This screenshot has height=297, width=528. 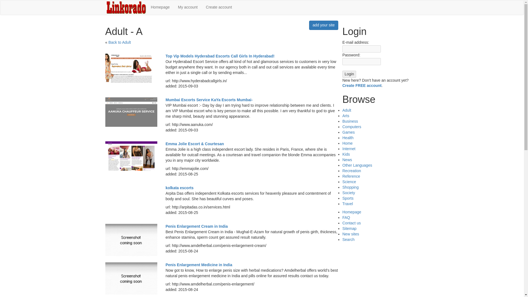 What do you see at coordinates (196, 226) in the screenshot?
I see `Penis Enlargement Cream in India` at bounding box center [196, 226].